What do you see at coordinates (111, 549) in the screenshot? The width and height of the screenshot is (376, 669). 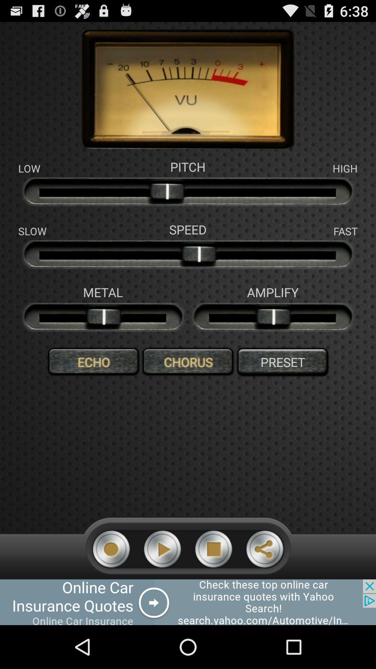 I see `recording icon` at bounding box center [111, 549].